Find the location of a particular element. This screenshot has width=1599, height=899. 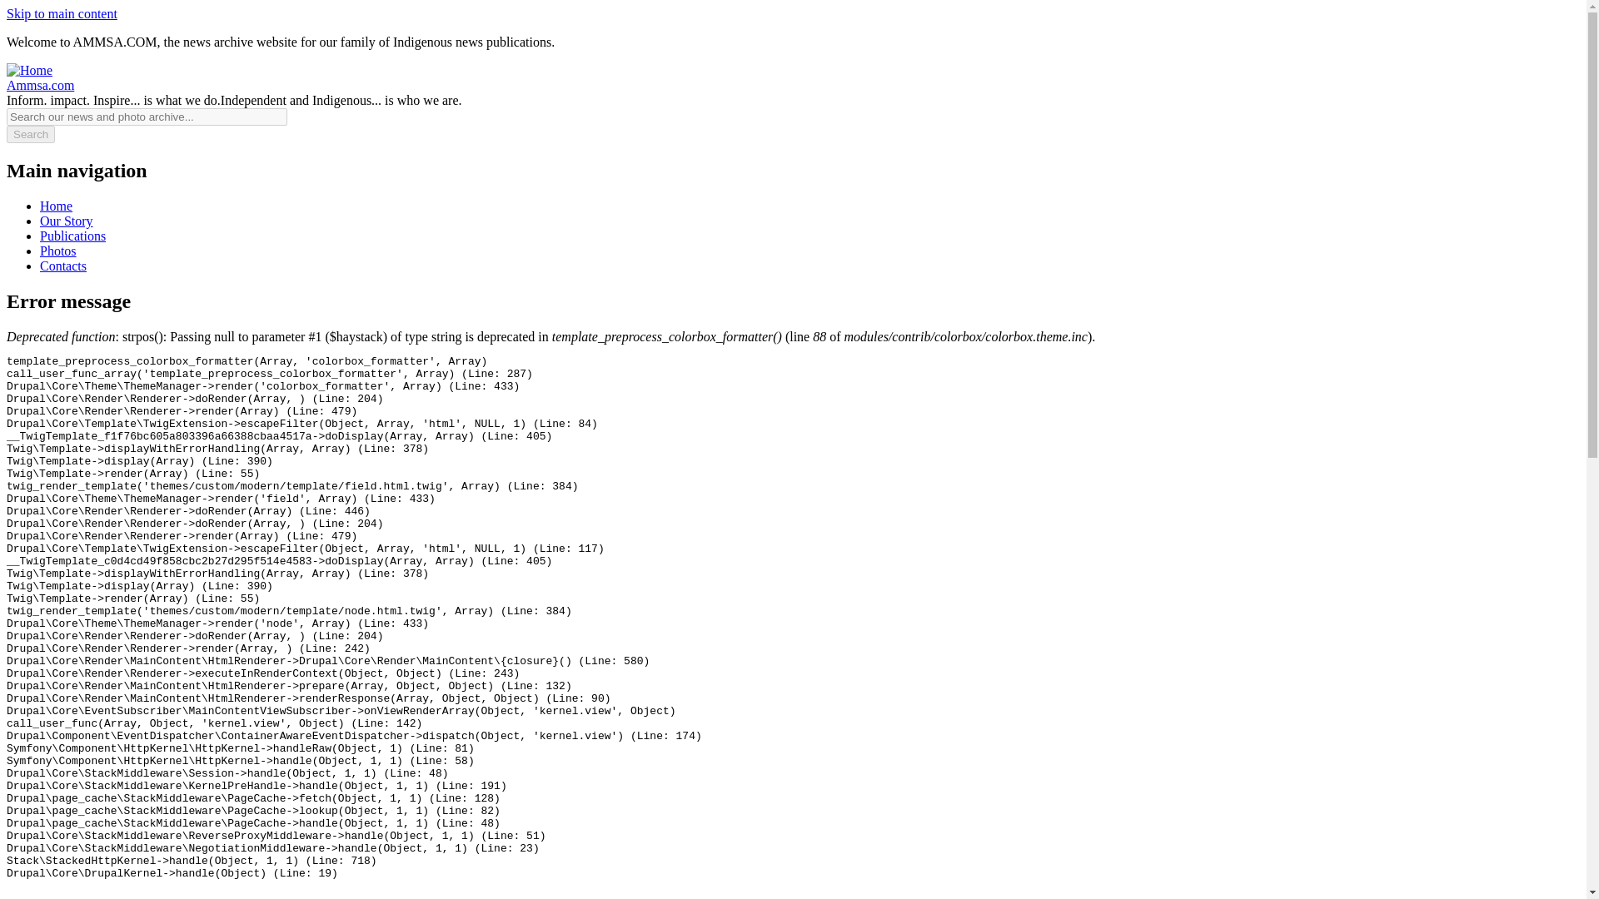

Our Story is located at coordinates (67, 221).